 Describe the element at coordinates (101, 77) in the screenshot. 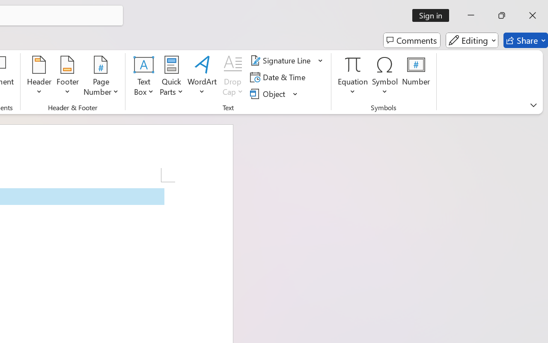

I see `Page Number` at that location.